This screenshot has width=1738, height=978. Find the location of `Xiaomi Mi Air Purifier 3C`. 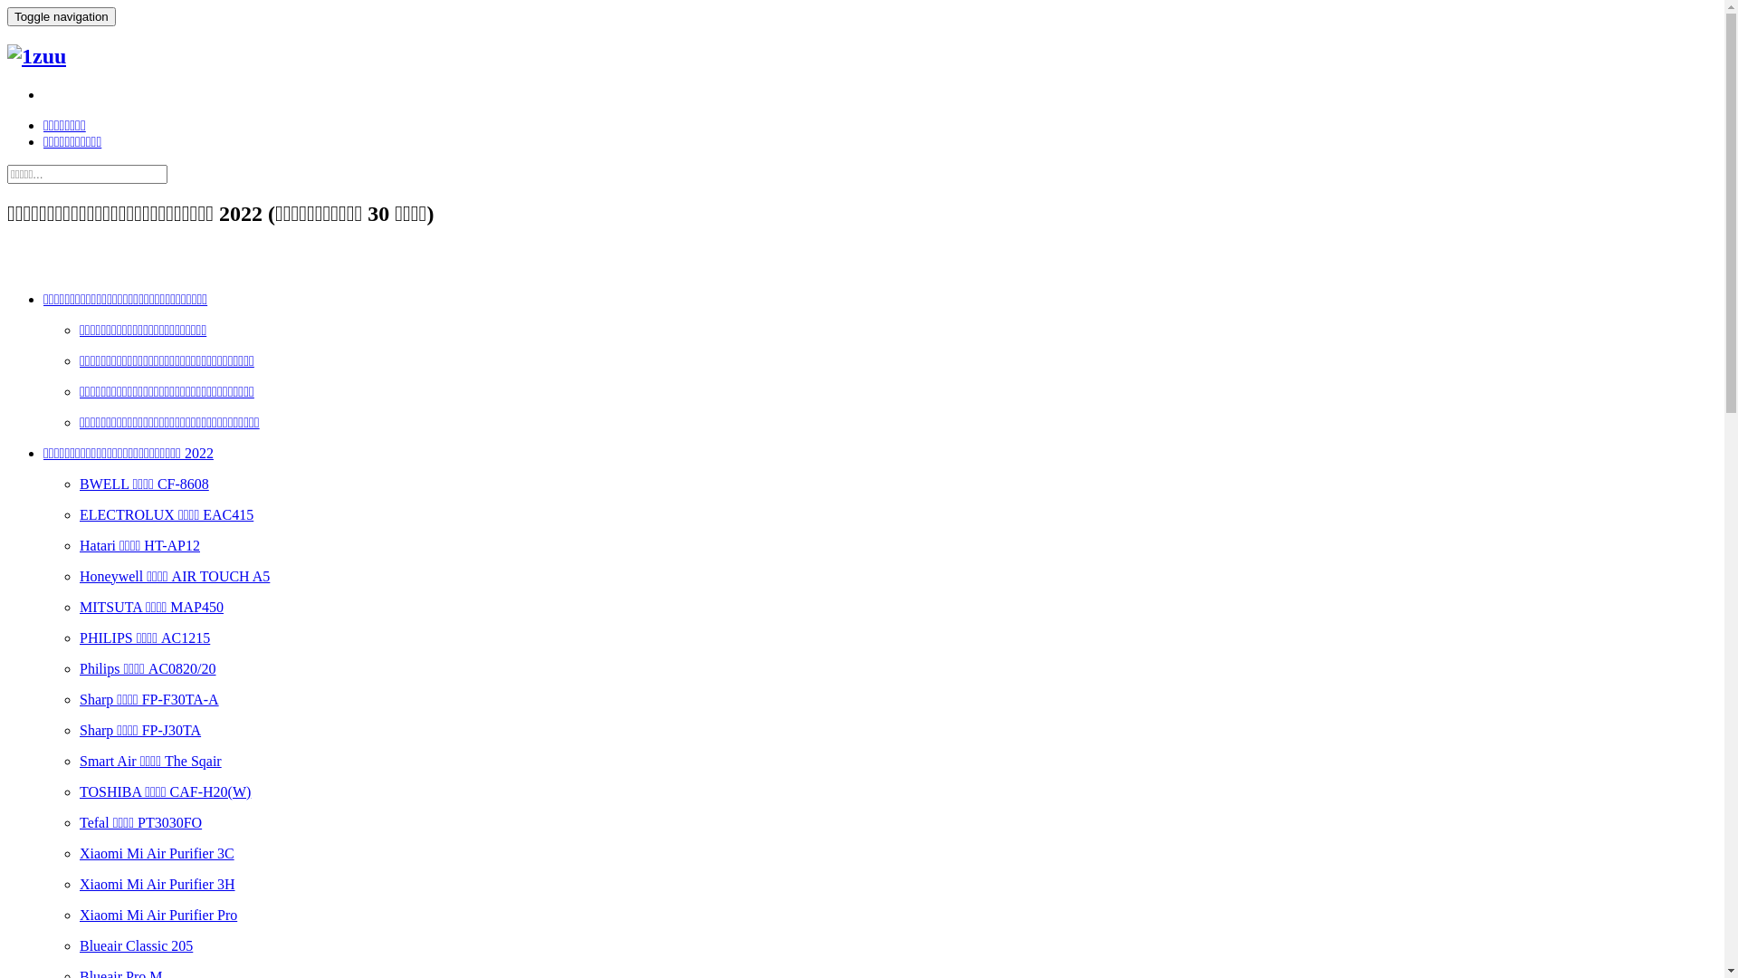

Xiaomi Mi Air Purifier 3C is located at coordinates (158, 853).